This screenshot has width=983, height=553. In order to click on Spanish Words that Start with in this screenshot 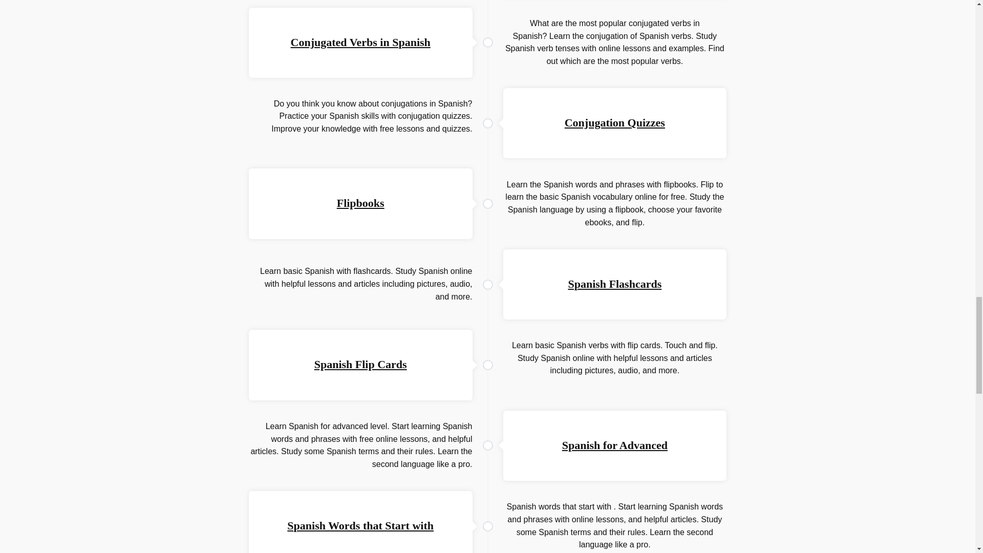, I will do `click(360, 525)`.